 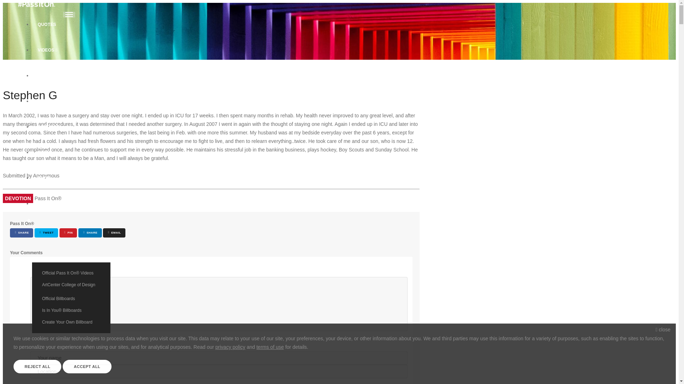 What do you see at coordinates (71, 298) in the screenshot?
I see `Official Billboards` at bounding box center [71, 298].